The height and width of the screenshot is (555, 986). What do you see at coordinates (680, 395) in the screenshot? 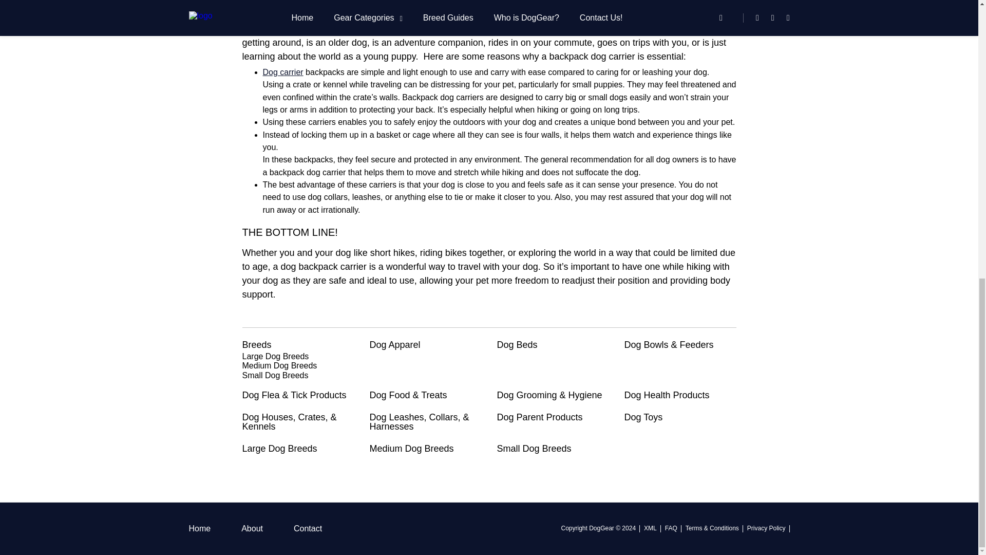
I see `Dog Health Products` at bounding box center [680, 395].